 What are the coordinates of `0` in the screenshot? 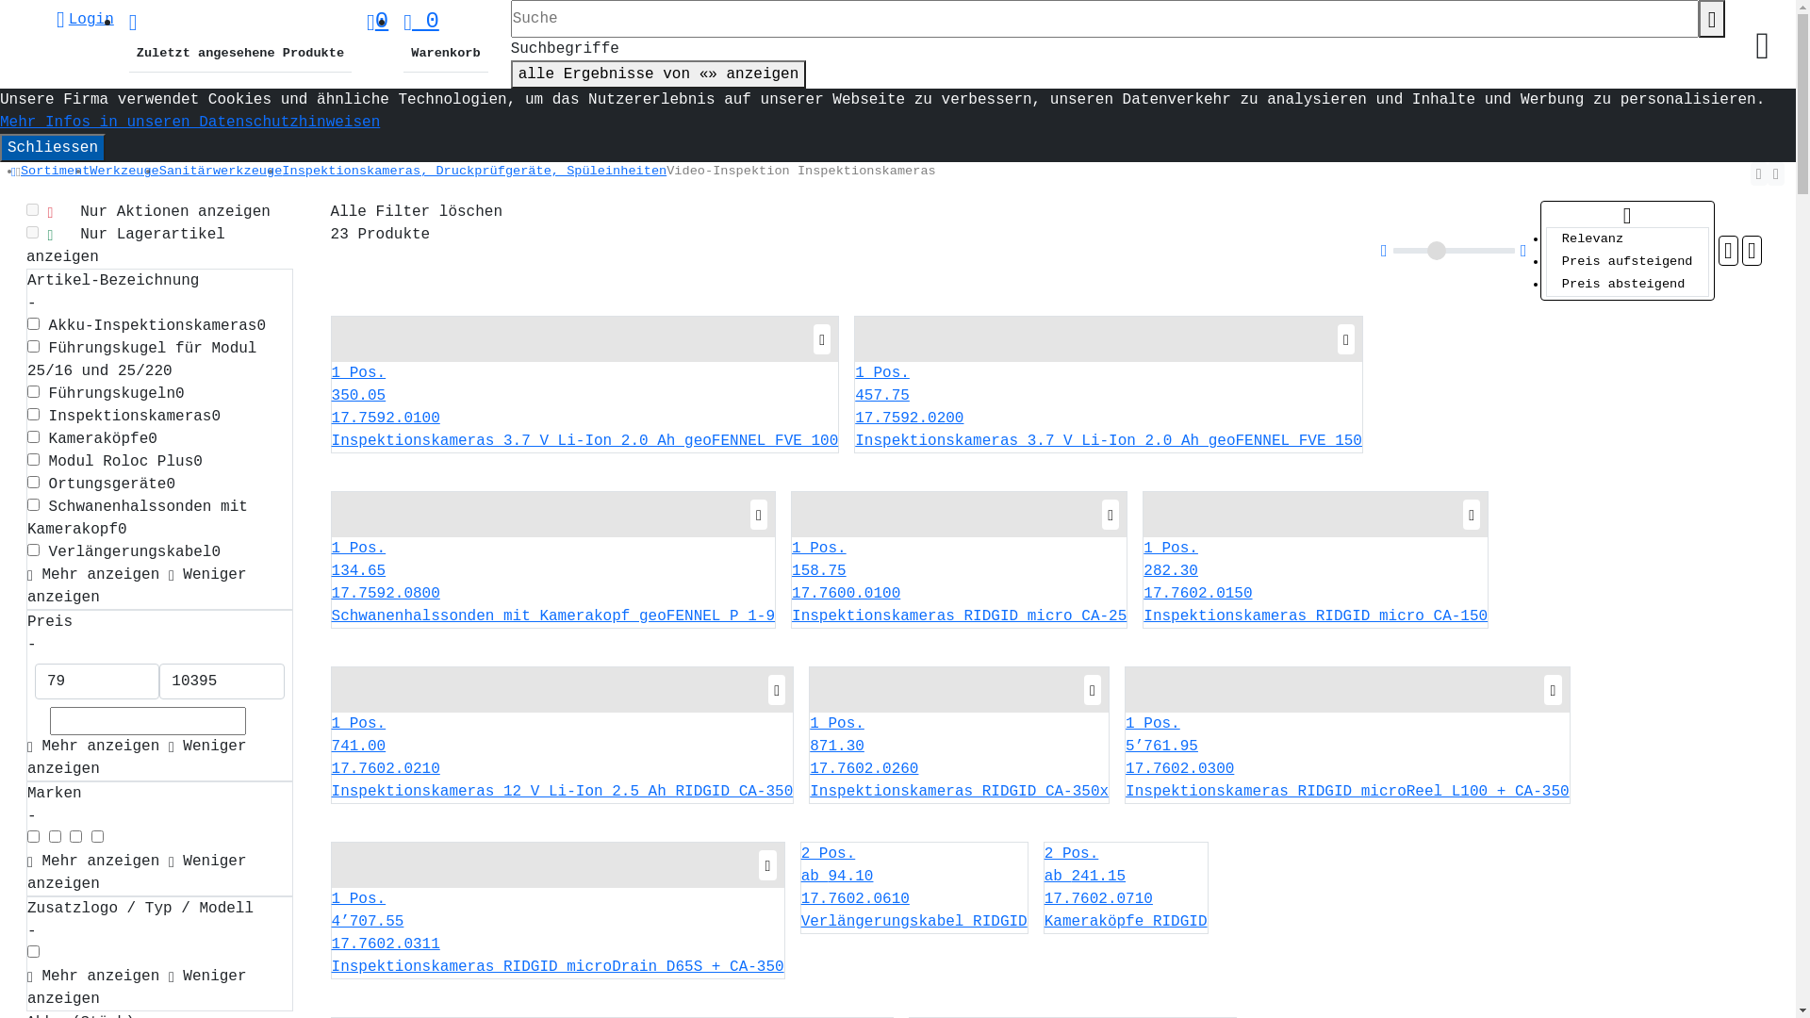 It's located at (377, 21).